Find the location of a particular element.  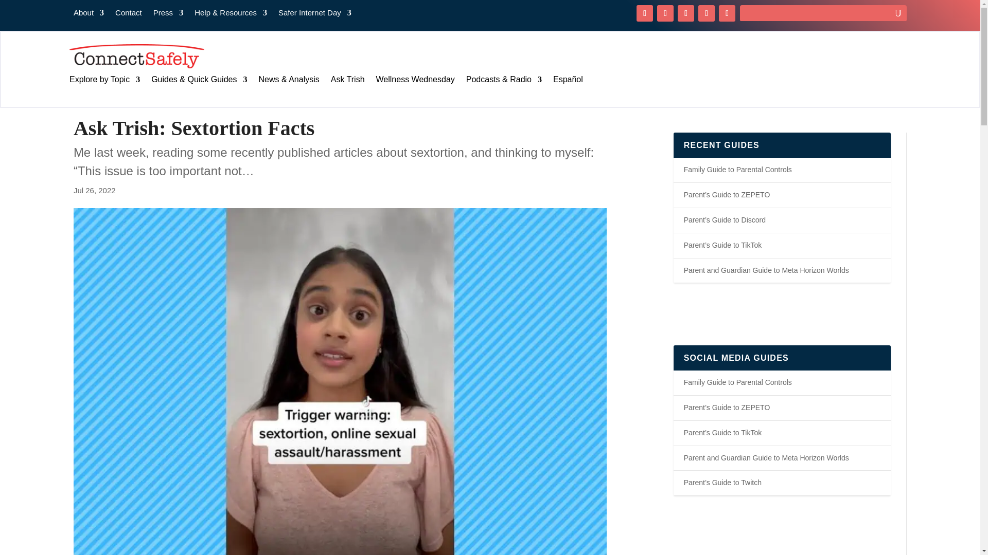

Press is located at coordinates (168, 14).